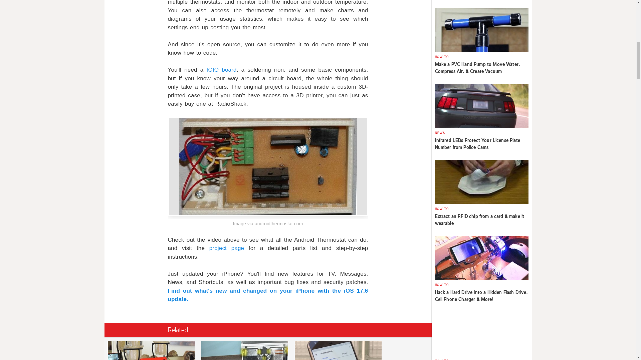  I want to click on project page, so click(151, 349).